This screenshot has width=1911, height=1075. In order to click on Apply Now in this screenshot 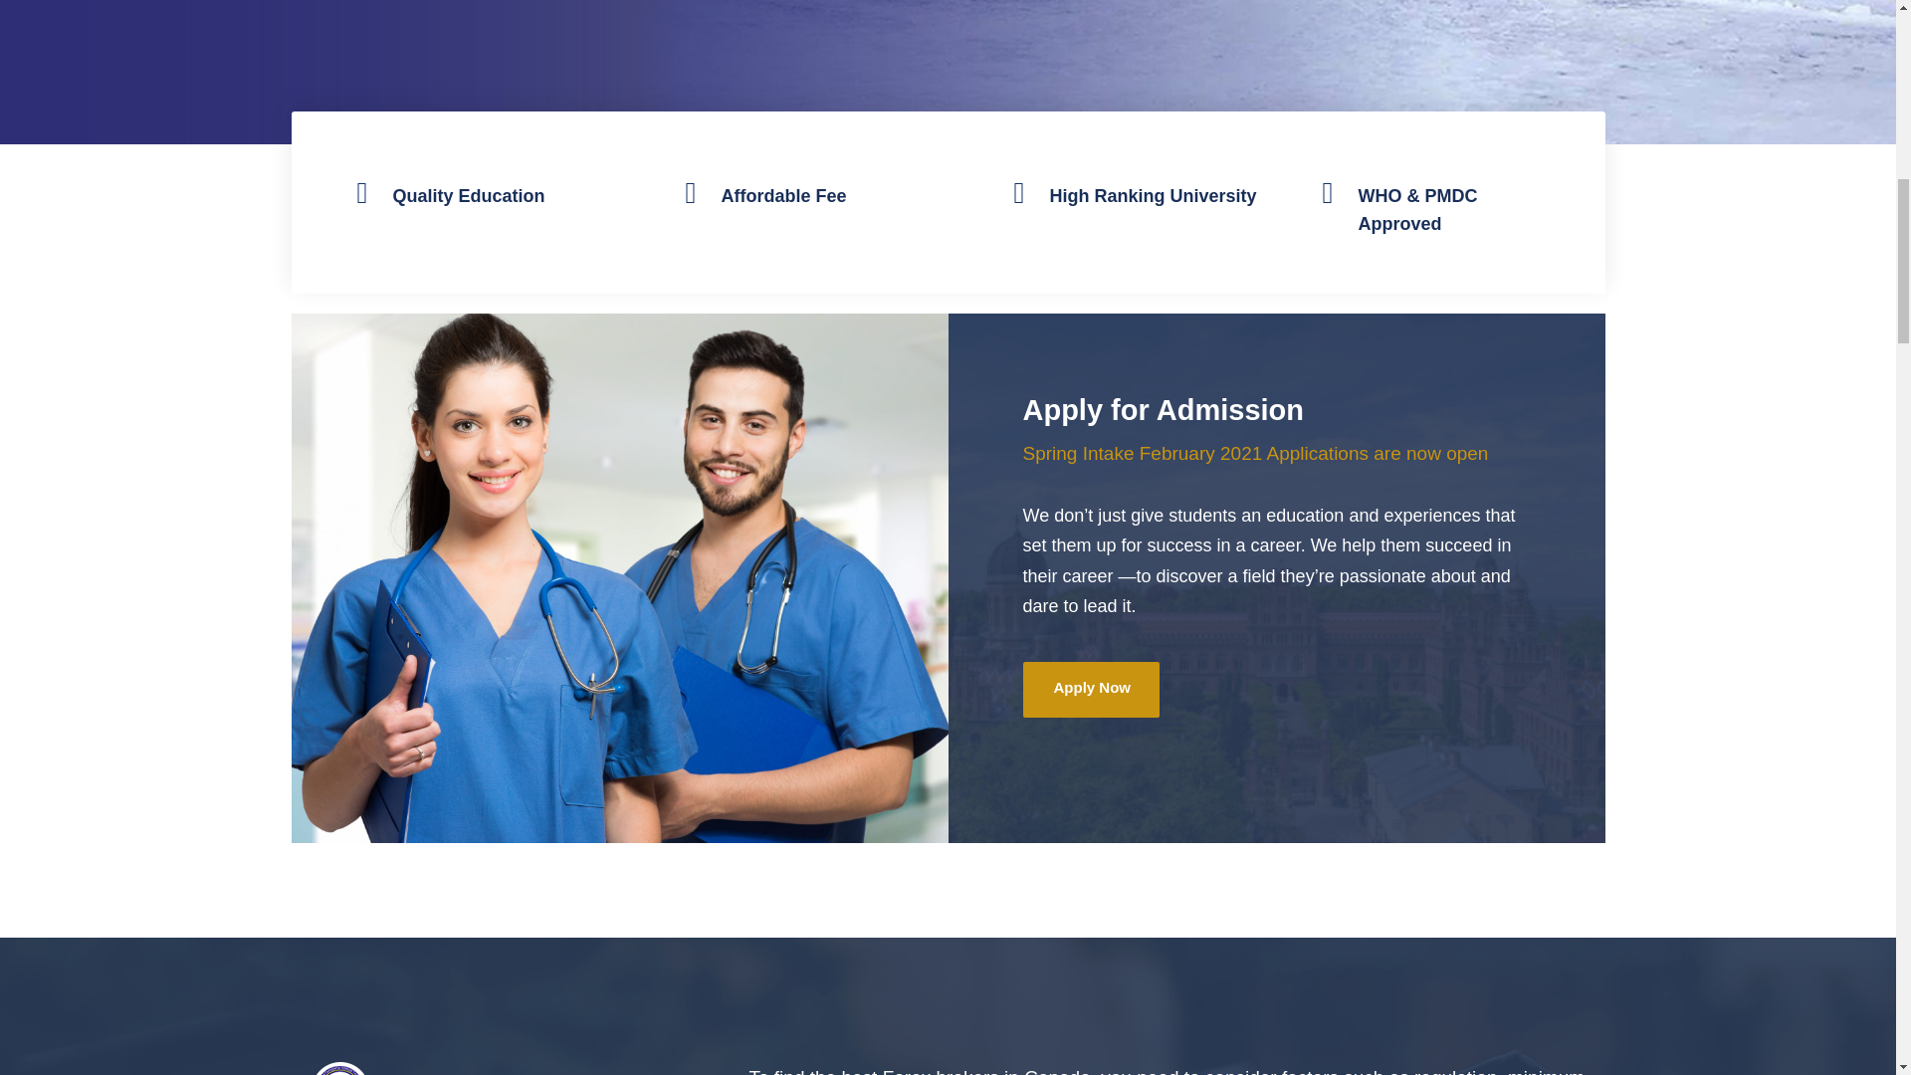, I will do `click(1091, 690)`.